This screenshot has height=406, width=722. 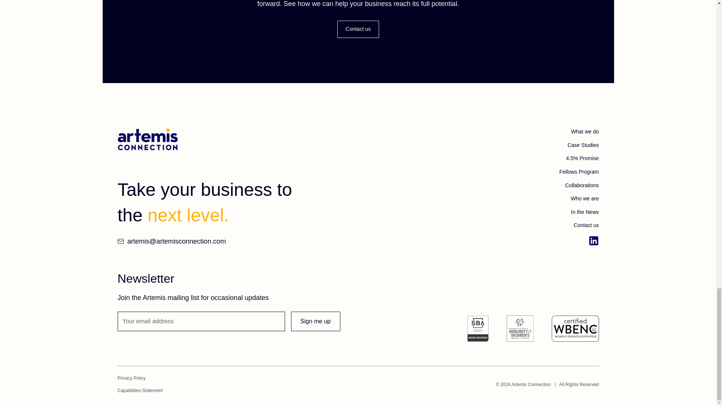 What do you see at coordinates (582, 186) in the screenshot?
I see `Collaborations` at bounding box center [582, 186].